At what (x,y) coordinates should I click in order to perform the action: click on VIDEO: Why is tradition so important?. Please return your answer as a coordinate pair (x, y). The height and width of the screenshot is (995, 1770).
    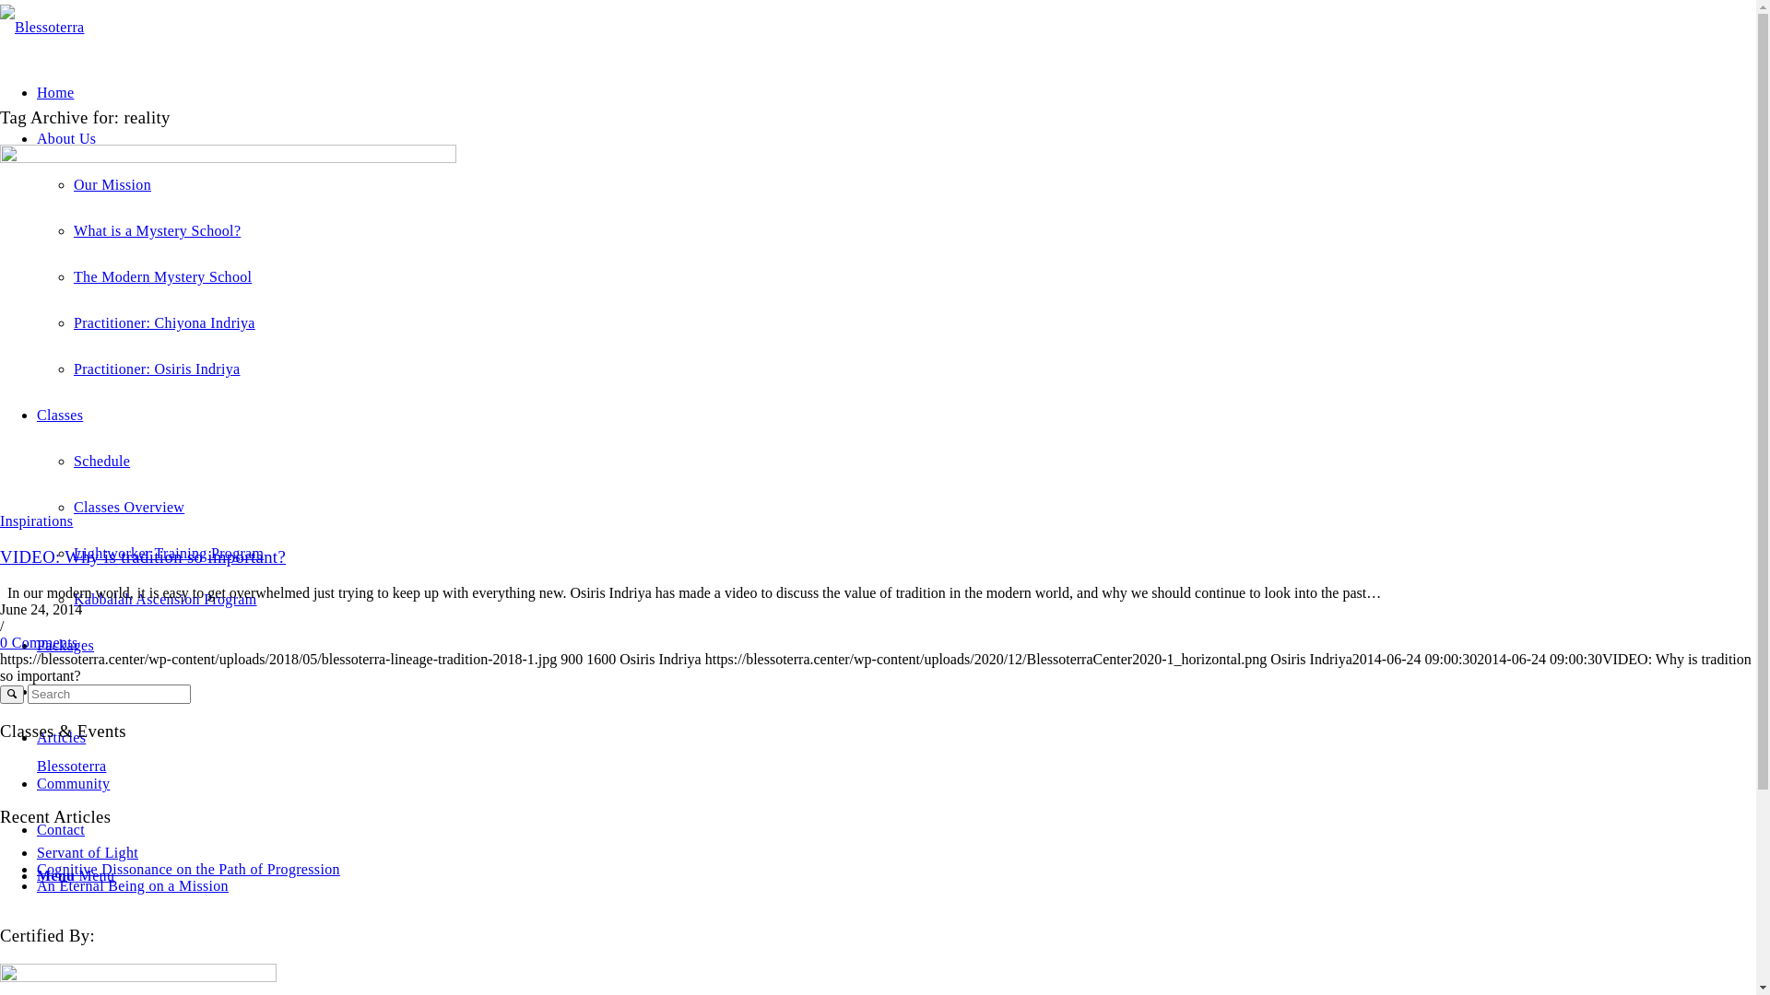
    Looking at the image, I should click on (143, 556).